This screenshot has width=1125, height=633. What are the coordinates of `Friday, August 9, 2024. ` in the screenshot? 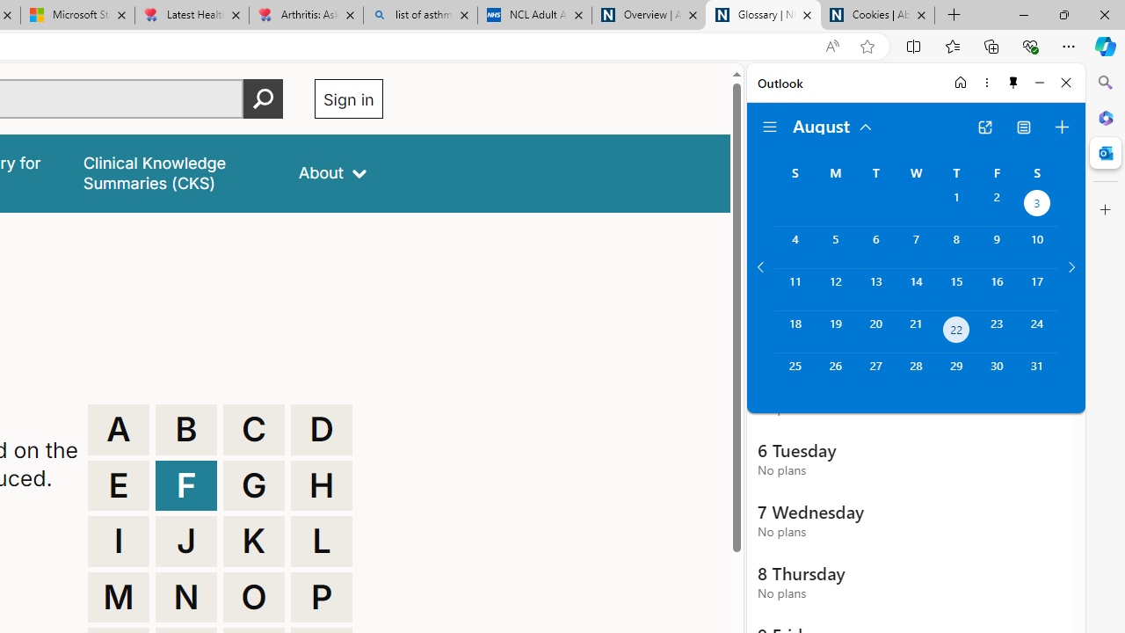 It's located at (997, 247).